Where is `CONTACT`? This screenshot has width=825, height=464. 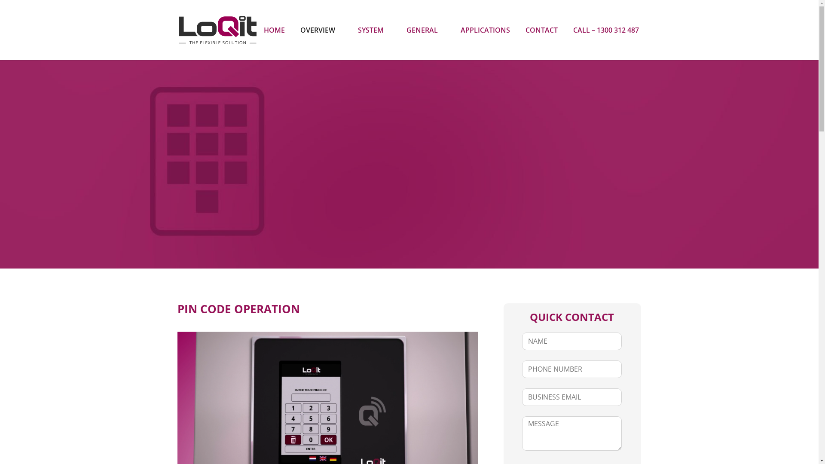
CONTACT is located at coordinates (541, 30).